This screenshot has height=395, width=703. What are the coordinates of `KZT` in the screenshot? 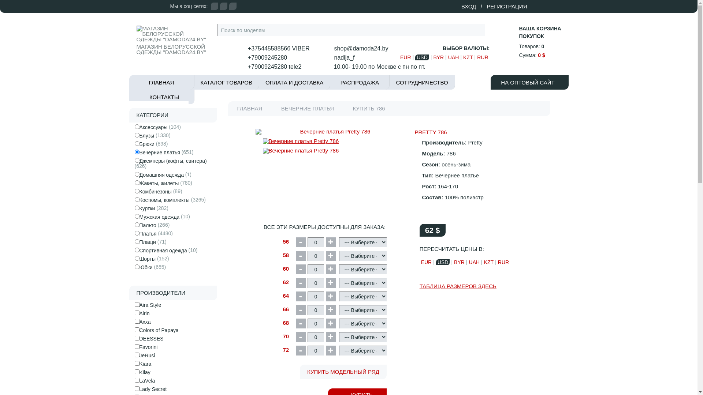 It's located at (468, 57).